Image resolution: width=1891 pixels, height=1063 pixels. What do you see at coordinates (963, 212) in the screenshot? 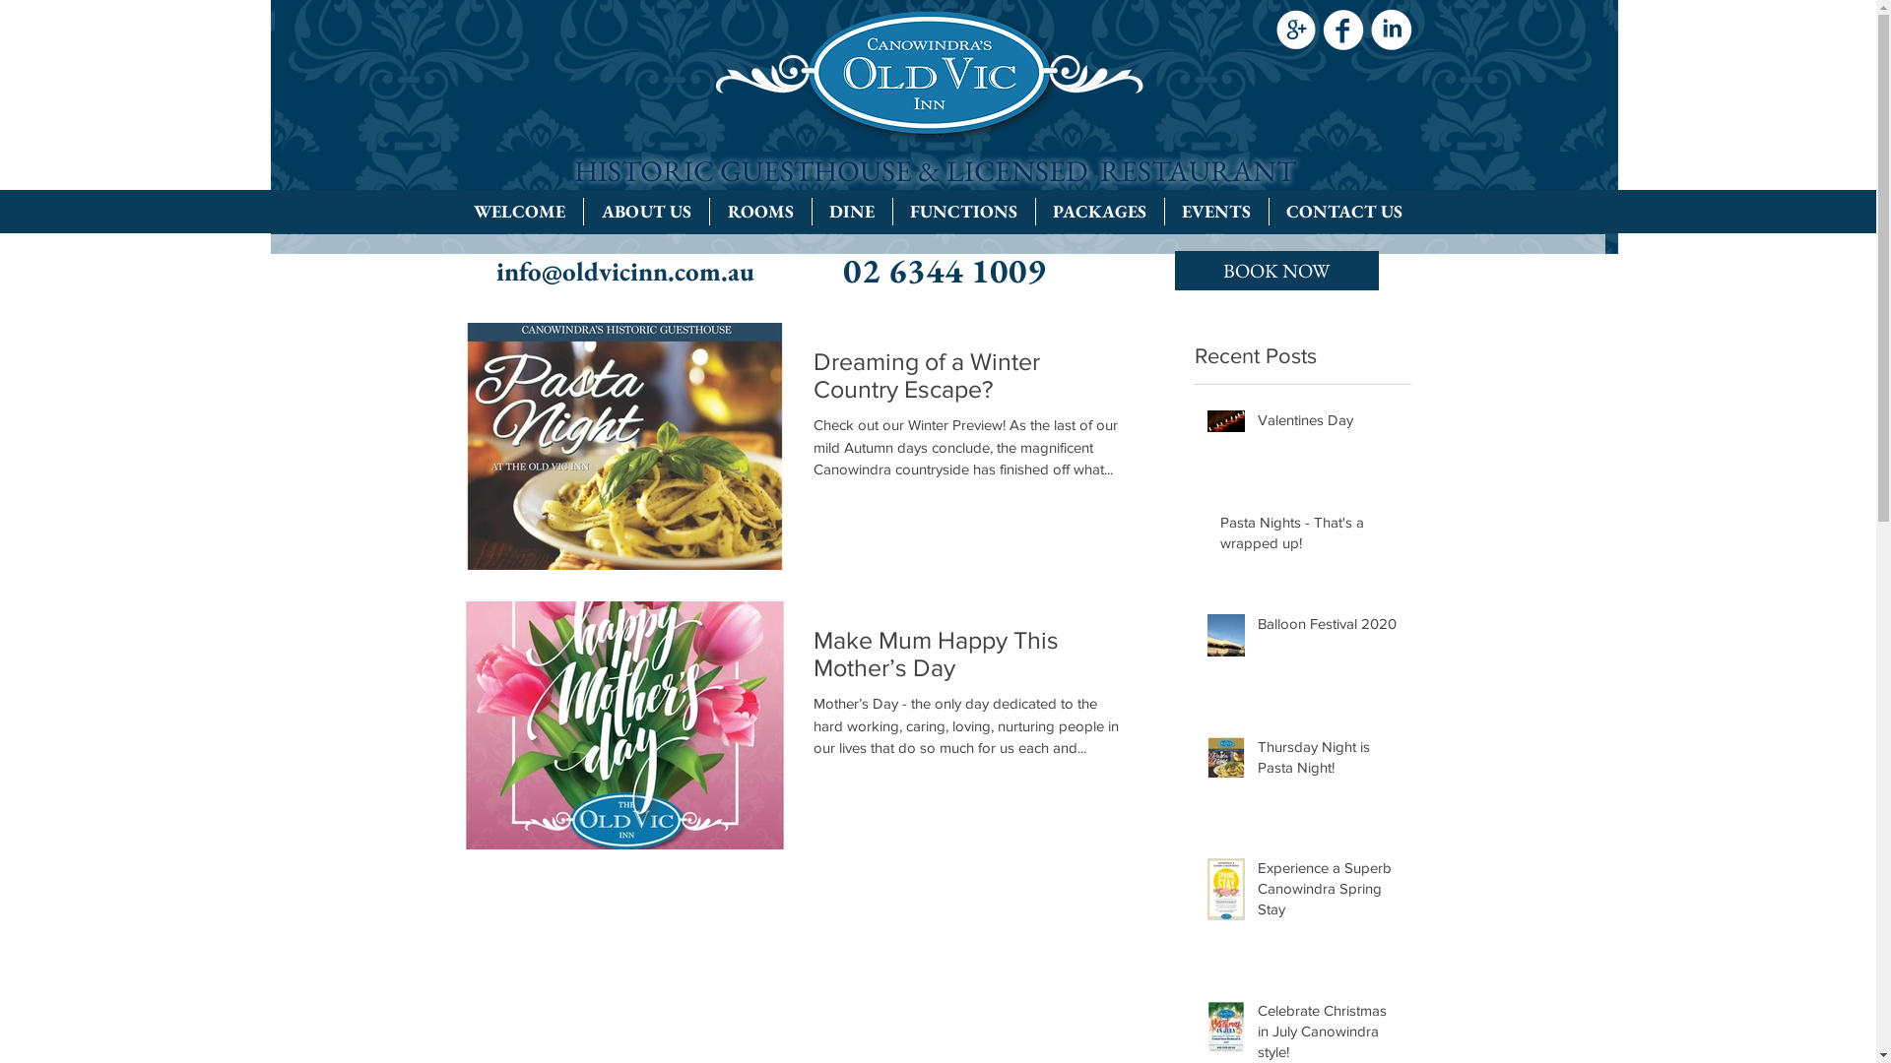
I see `FUNCTIONS` at bounding box center [963, 212].